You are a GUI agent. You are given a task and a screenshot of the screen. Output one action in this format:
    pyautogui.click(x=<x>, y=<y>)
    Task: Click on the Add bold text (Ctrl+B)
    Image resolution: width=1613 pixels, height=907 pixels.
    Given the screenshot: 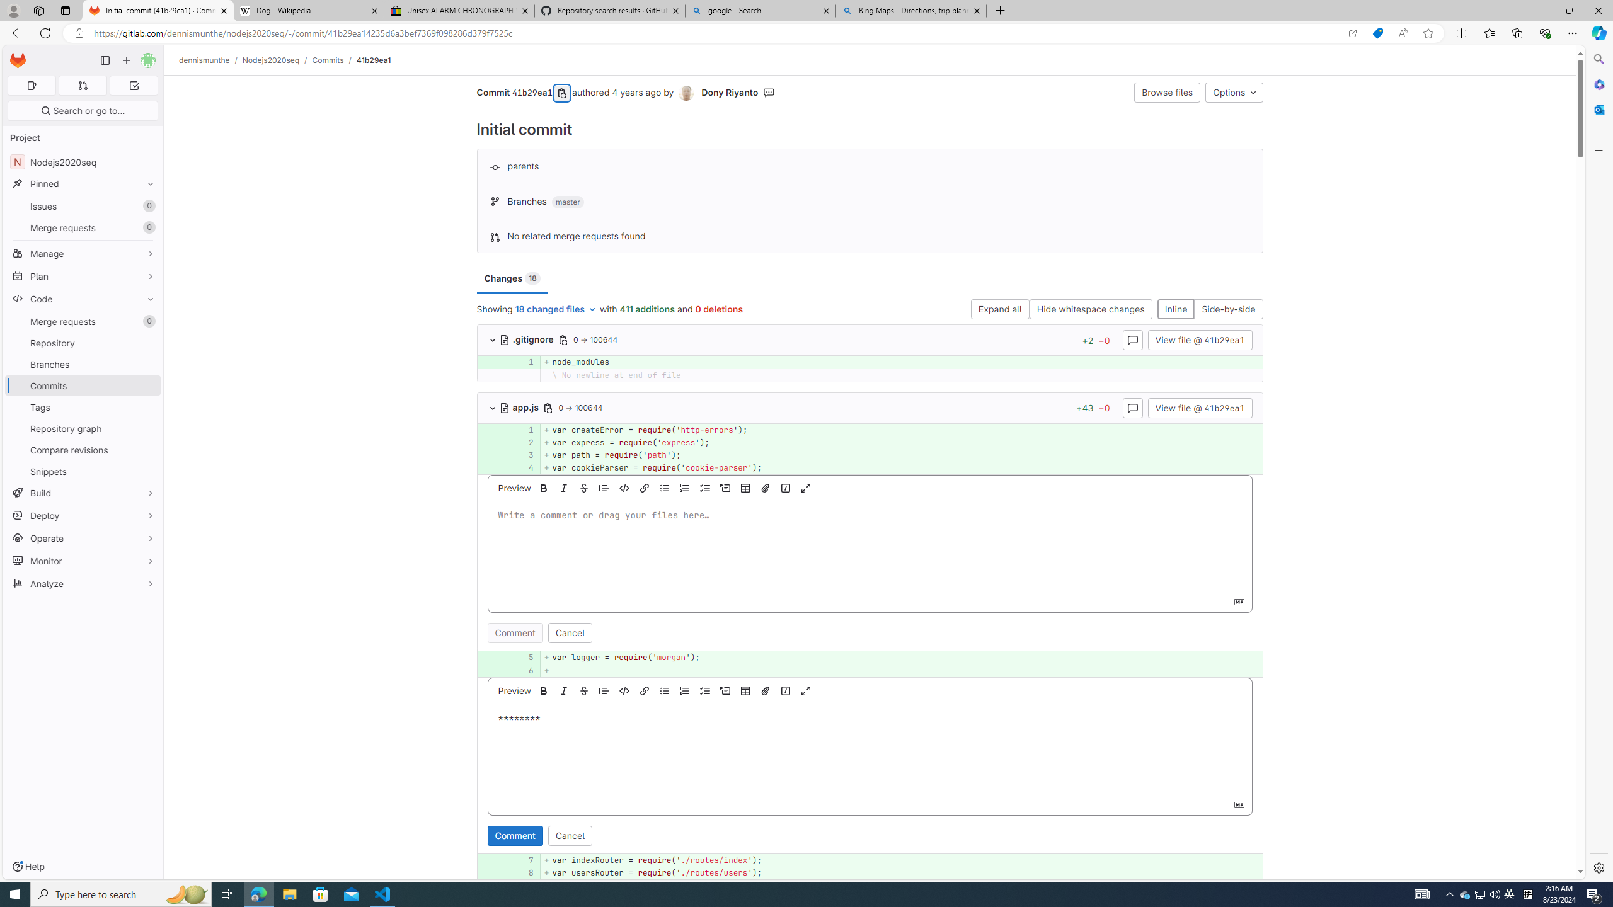 What is the action you would take?
    pyautogui.click(x=543, y=690)
    